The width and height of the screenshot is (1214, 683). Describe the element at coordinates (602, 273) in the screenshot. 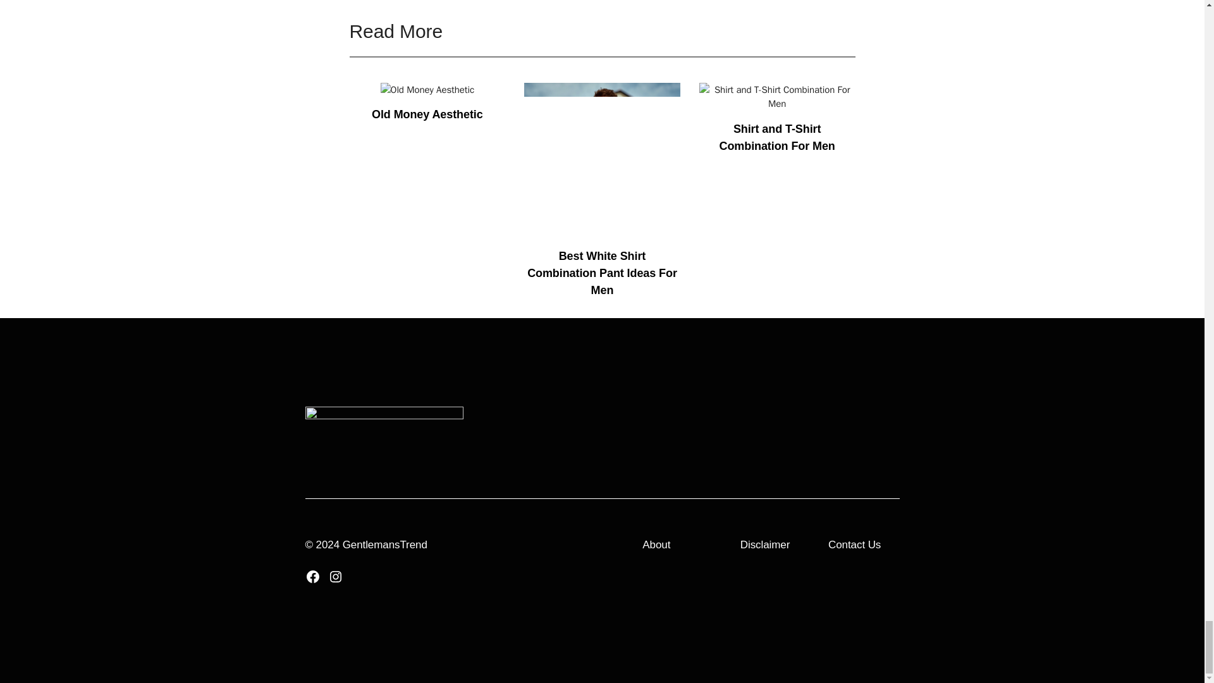

I see `Best White Shirt Combination Pant Ideas For Men` at that location.